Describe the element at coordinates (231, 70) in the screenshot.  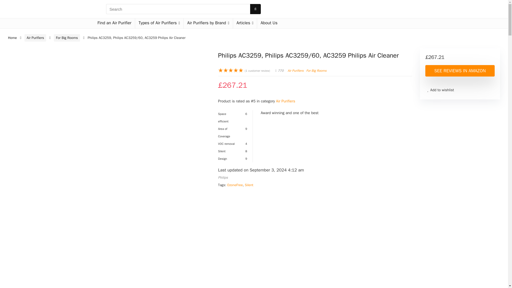
I see `Rated 5 out of 5` at that location.